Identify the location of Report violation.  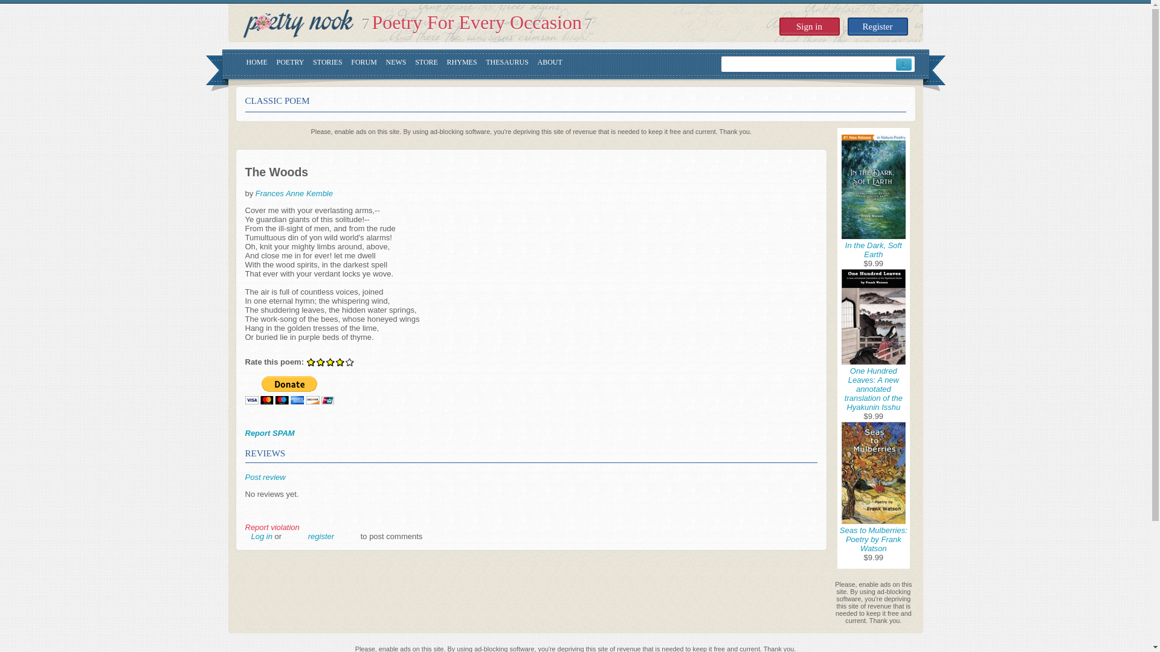
(272, 528).